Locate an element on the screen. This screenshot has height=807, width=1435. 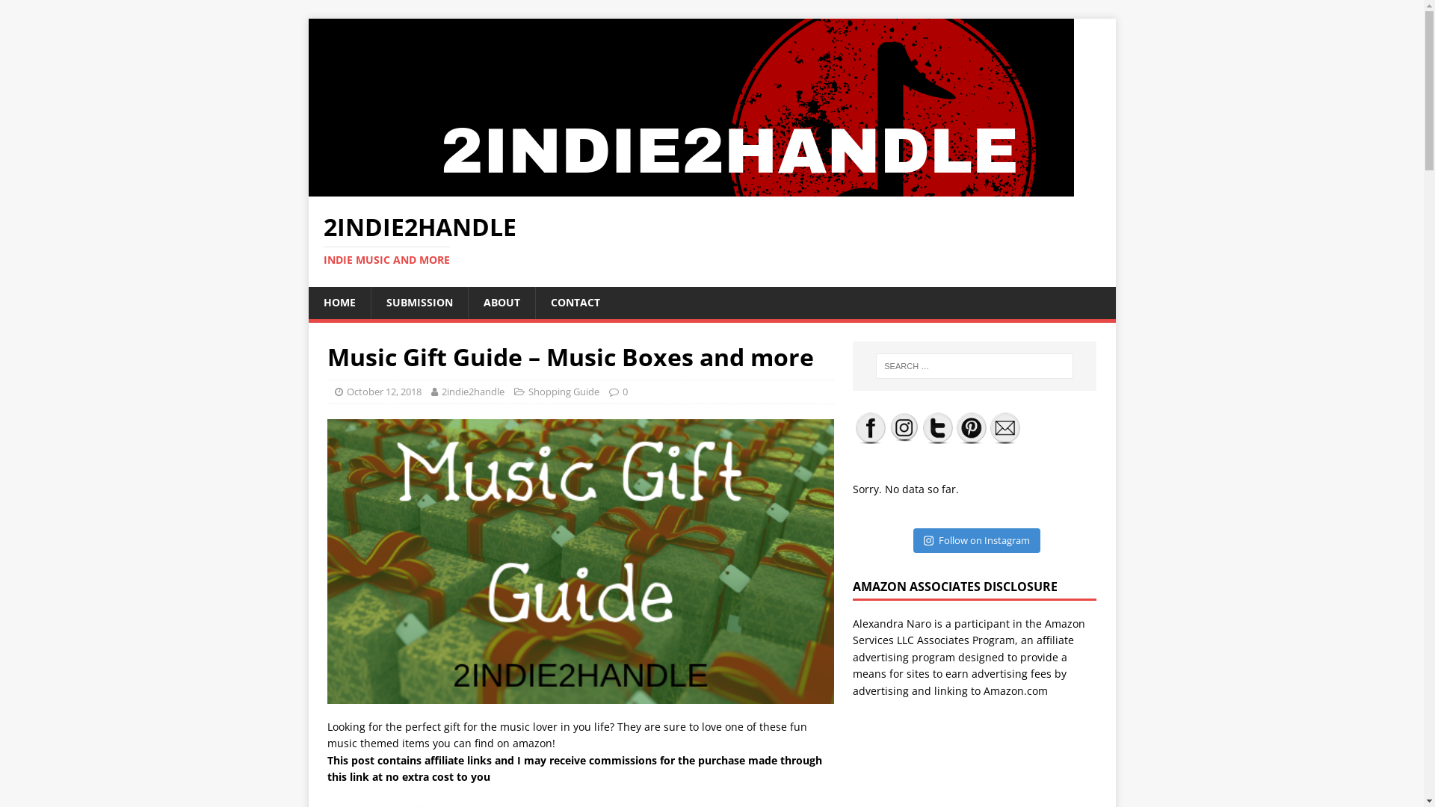
ABOUT is located at coordinates (502, 303).